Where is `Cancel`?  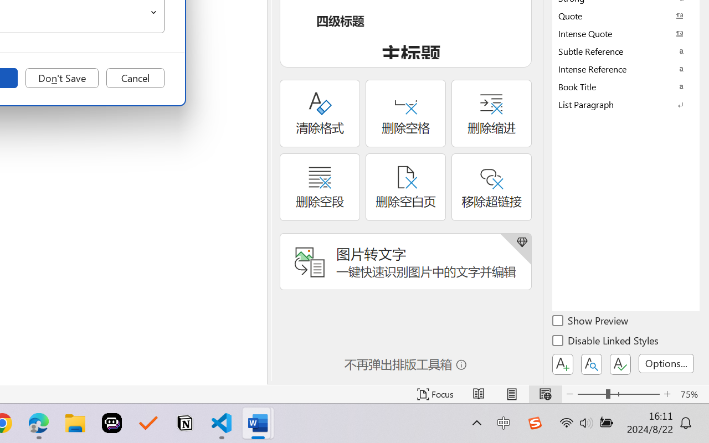
Cancel is located at coordinates (135, 78).